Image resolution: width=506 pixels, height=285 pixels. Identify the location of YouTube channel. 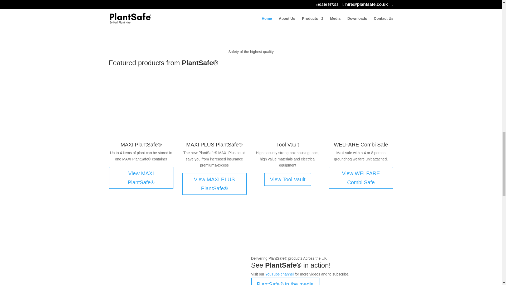
(279, 274).